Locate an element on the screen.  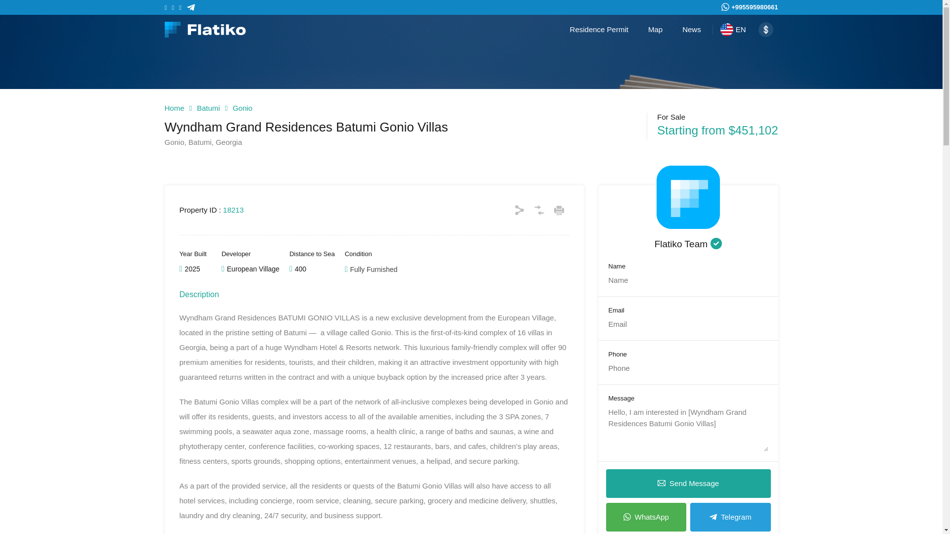
Map is located at coordinates (655, 30).